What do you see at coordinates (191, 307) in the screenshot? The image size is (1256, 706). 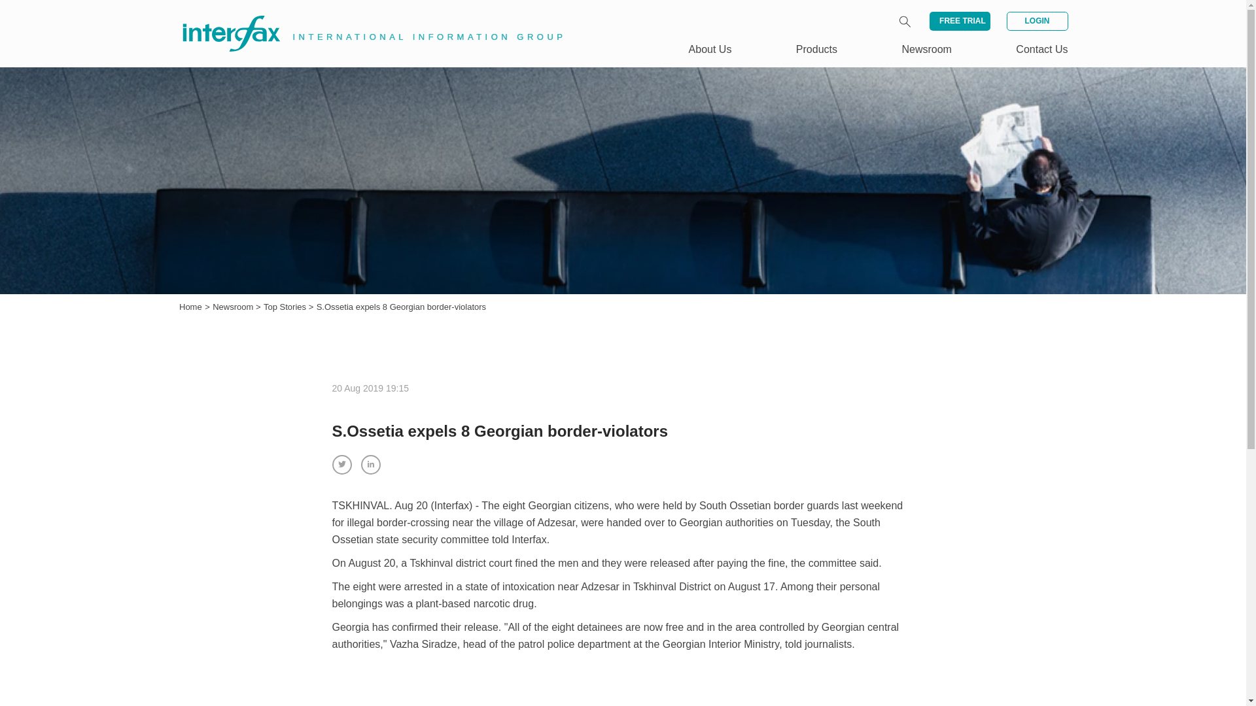 I see `Home` at bounding box center [191, 307].